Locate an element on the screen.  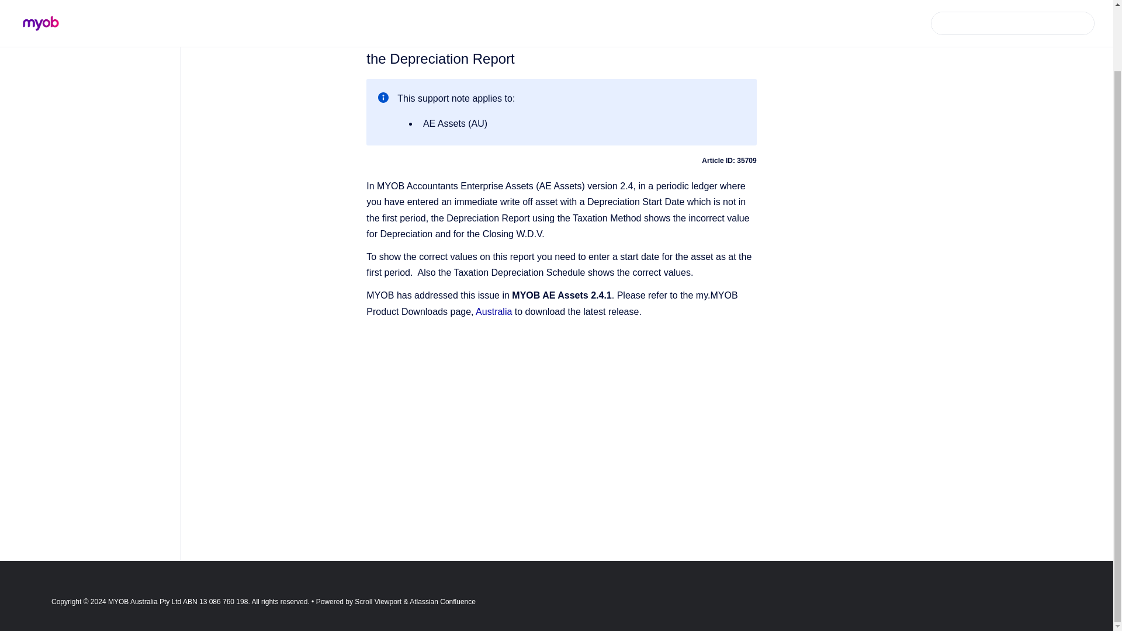
Scroll Viewport is located at coordinates (379, 601).